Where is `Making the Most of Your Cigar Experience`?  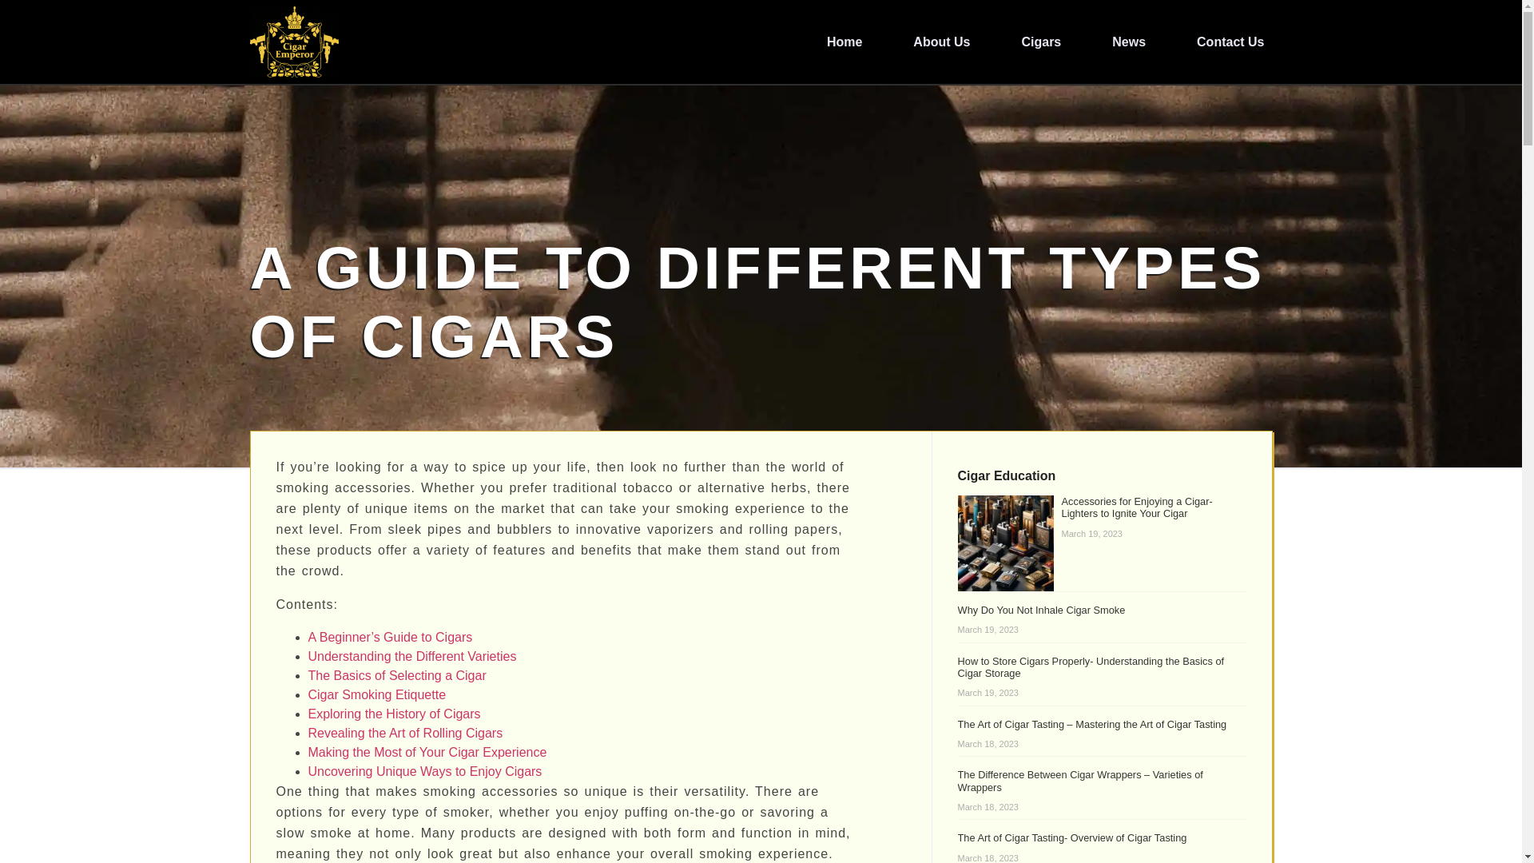
Making the Most of Your Cigar Experience is located at coordinates (427, 753).